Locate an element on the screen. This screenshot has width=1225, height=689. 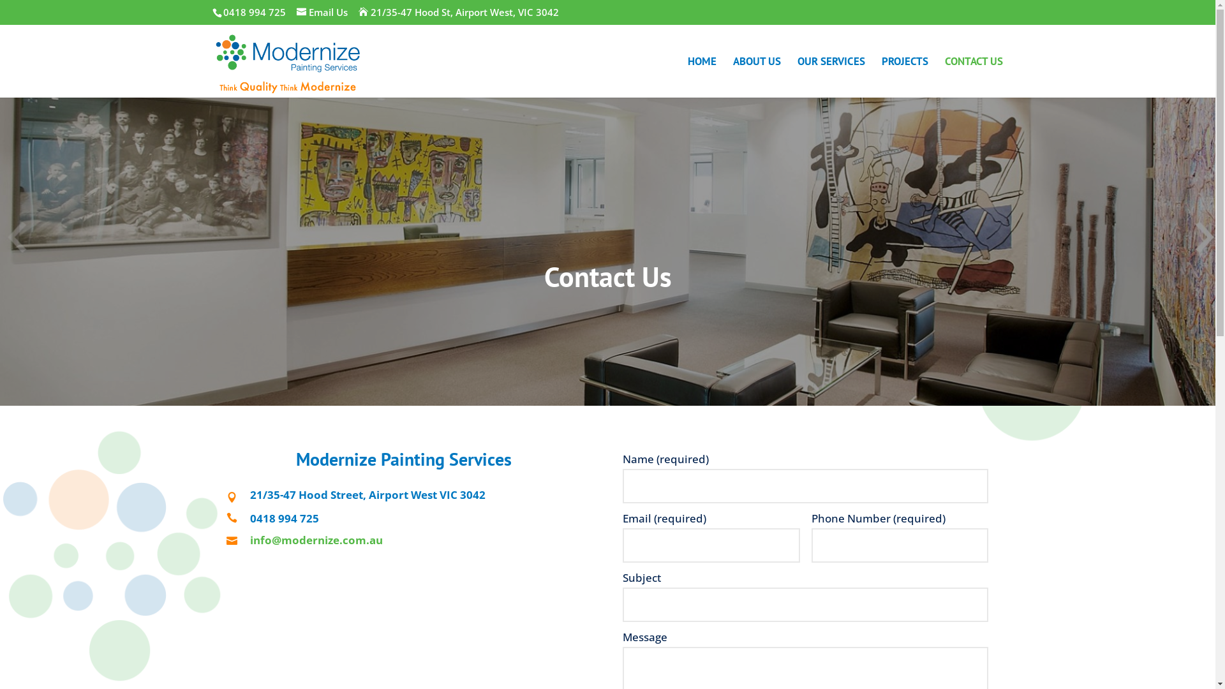
ABOUT US is located at coordinates (757, 77).